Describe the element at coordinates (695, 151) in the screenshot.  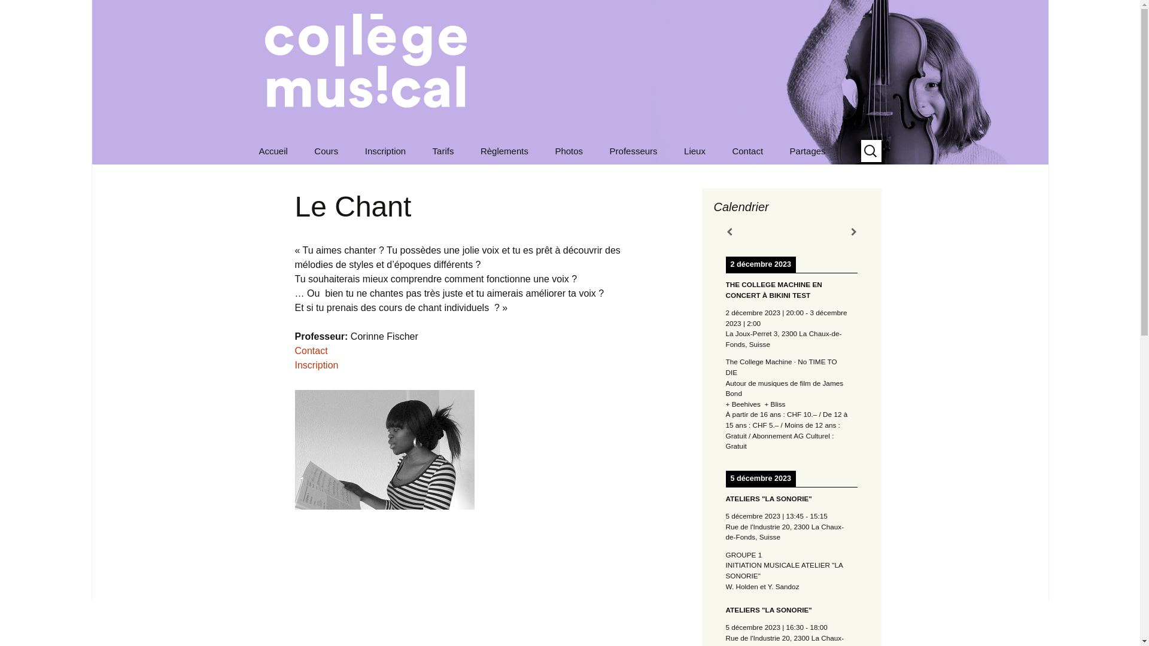
I see `Lieux` at that location.